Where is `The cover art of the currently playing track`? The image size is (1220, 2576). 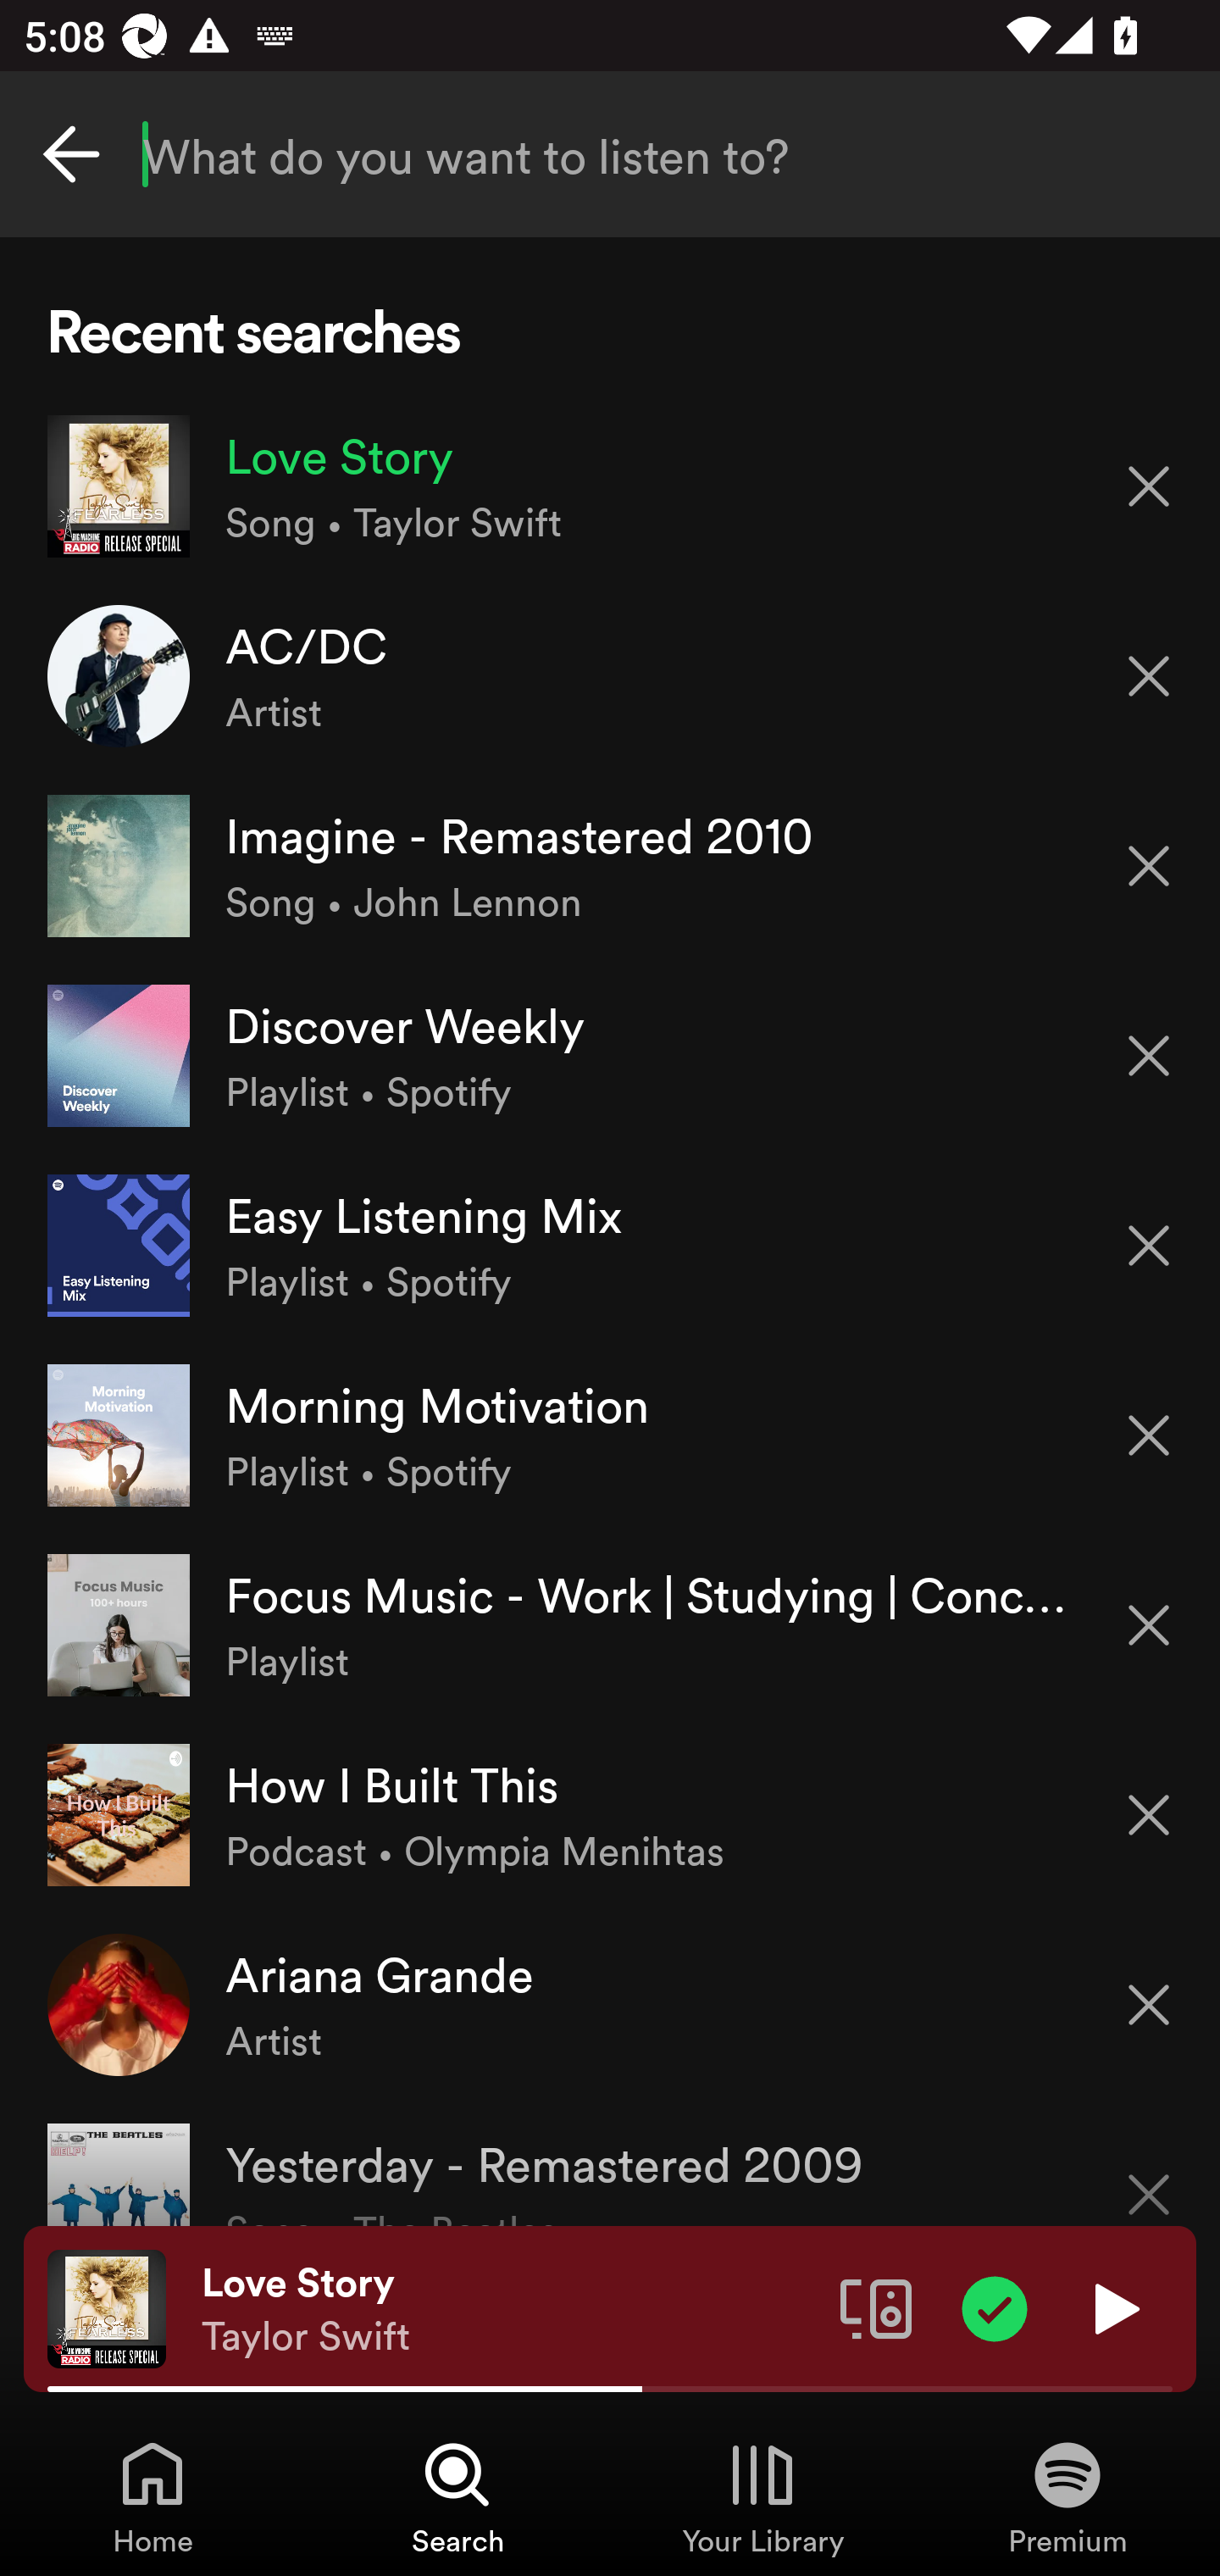
The cover art of the currently playing track is located at coordinates (107, 2307).